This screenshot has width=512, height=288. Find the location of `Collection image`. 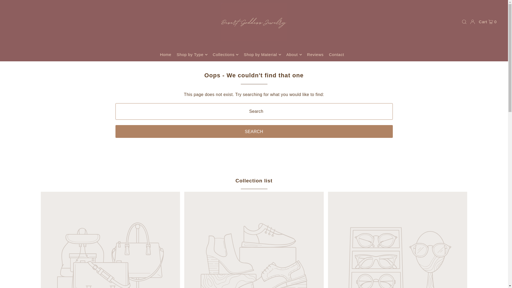

Collection image is located at coordinates (110, 240).